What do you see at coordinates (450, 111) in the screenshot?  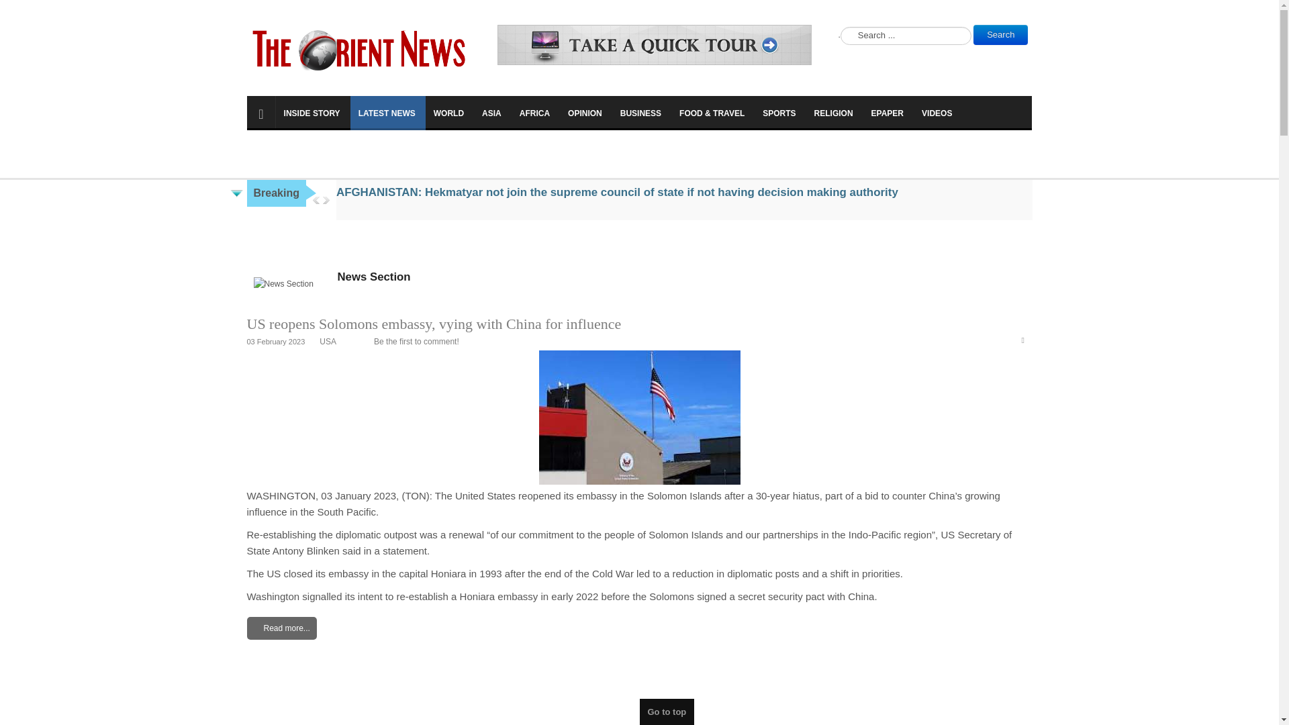 I see `WORLD` at bounding box center [450, 111].